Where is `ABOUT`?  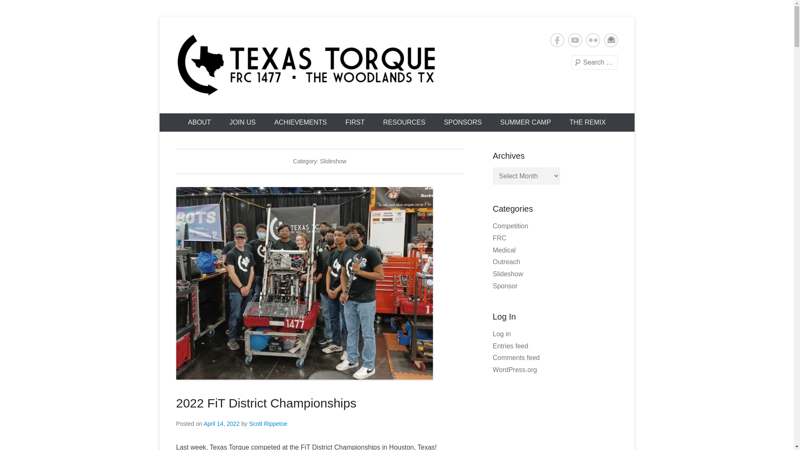 ABOUT is located at coordinates (199, 122).